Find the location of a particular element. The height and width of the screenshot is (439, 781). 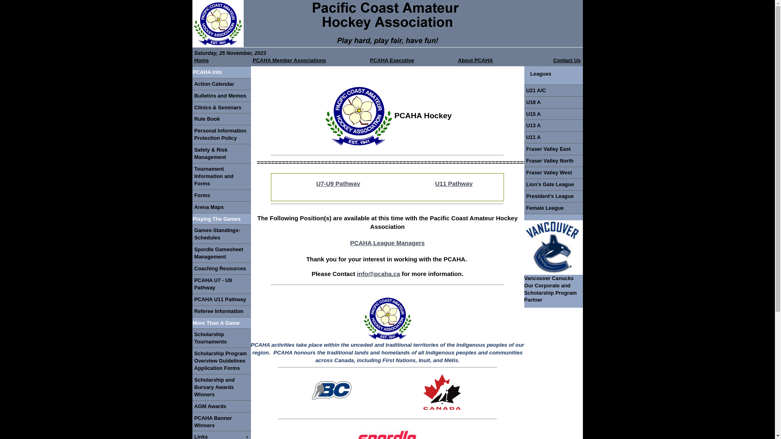

Lion's Gate League is located at coordinates (553, 185).